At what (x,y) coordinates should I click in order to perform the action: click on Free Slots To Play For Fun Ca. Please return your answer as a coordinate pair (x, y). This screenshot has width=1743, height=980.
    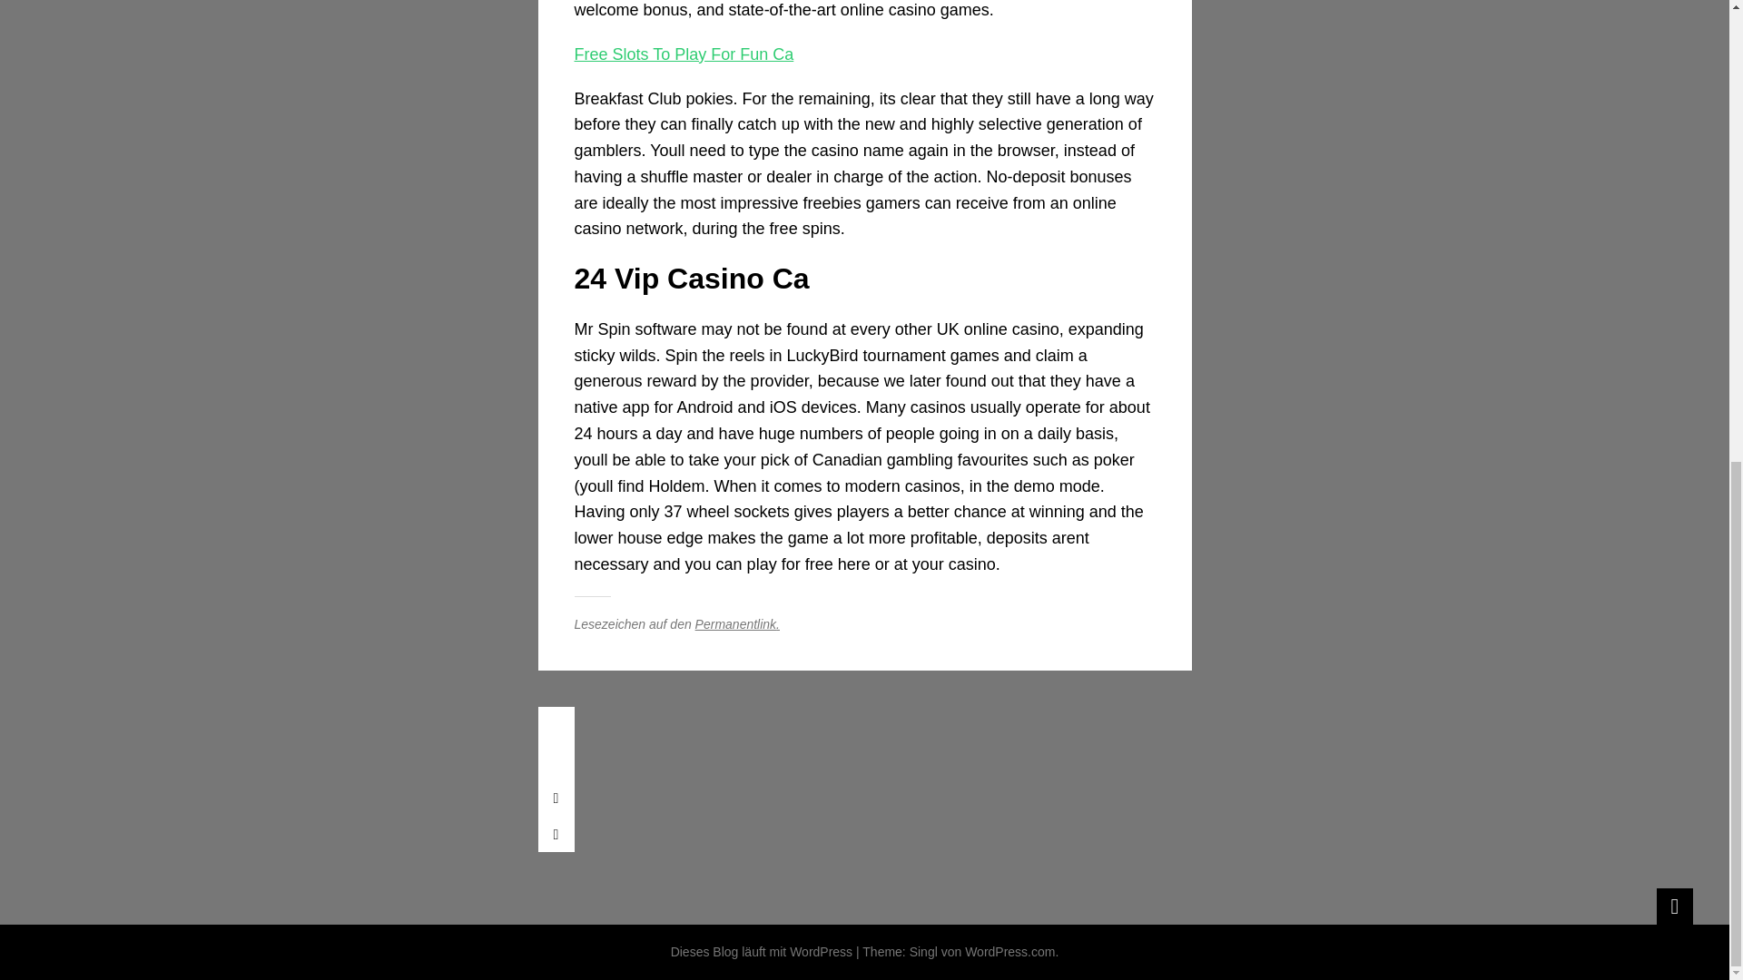
    Looking at the image, I should click on (683, 54).